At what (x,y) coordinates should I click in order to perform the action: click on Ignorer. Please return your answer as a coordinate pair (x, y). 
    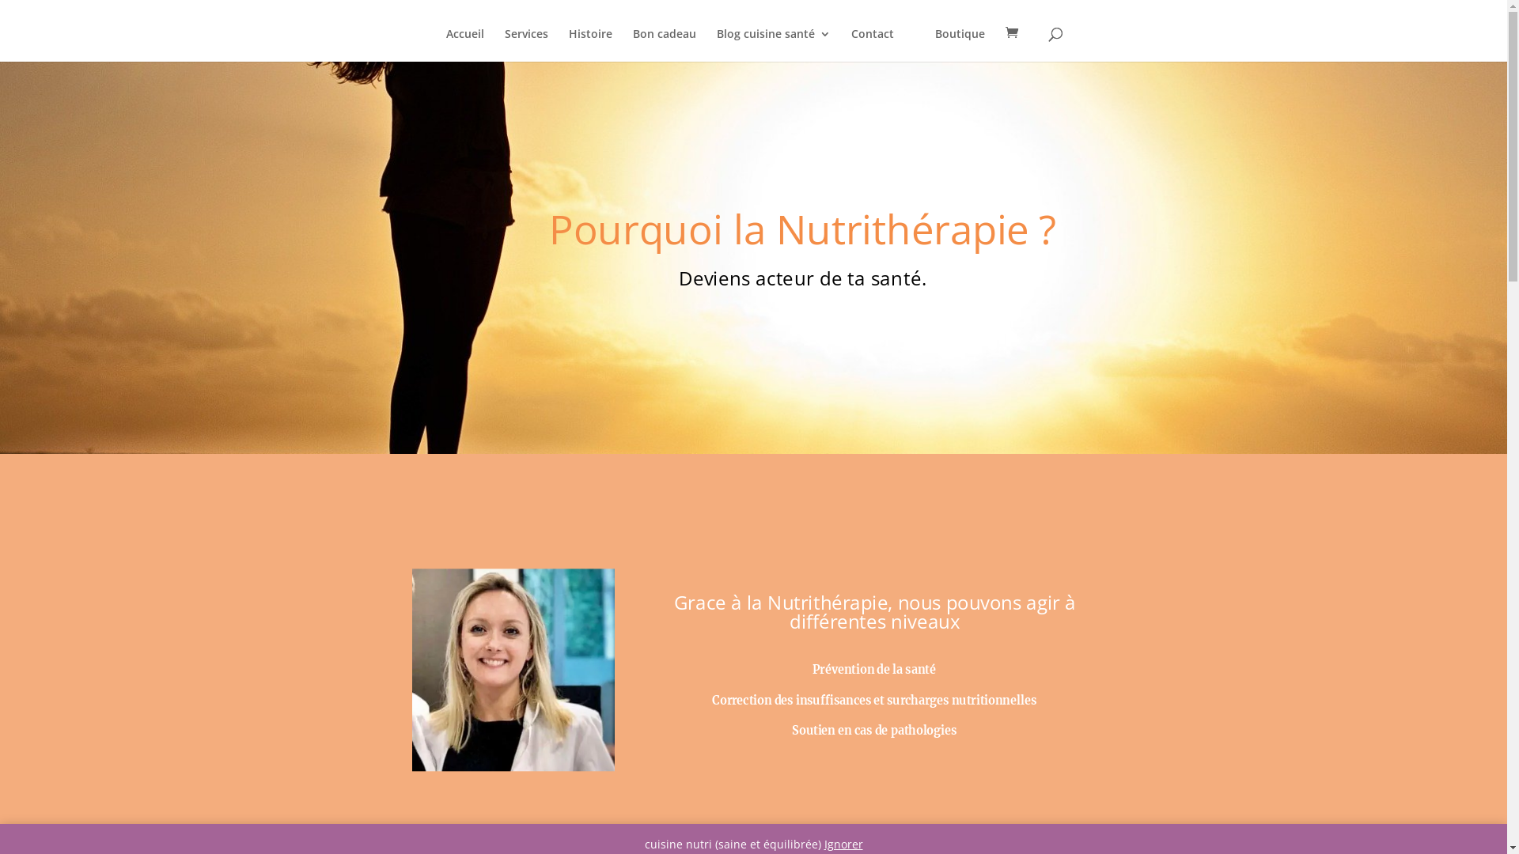
    Looking at the image, I should click on (843, 845).